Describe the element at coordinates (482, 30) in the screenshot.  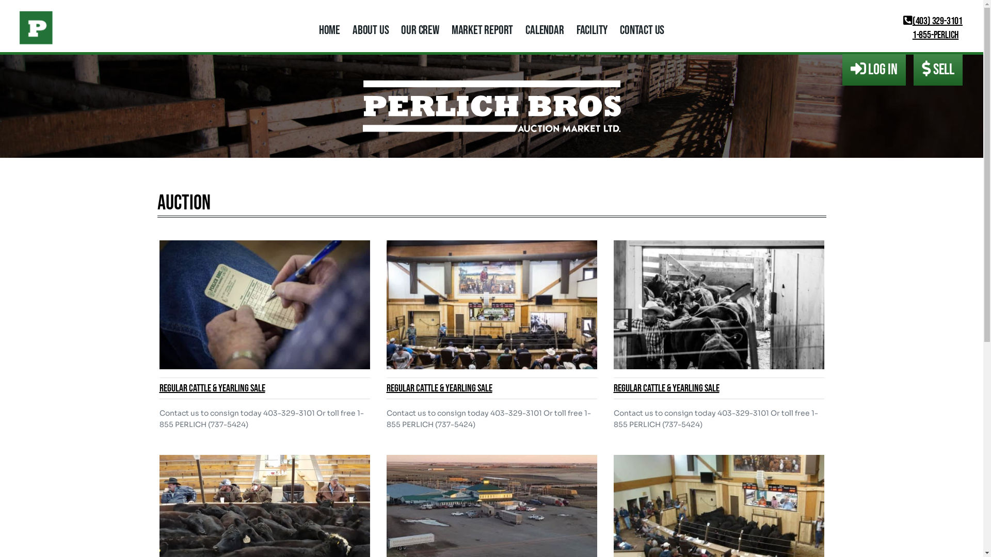
I see `MARKET REPORT` at that location.